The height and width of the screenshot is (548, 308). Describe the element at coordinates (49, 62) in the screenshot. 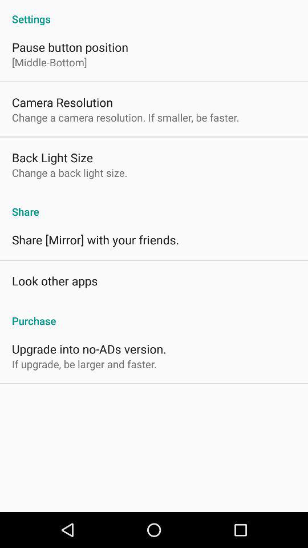

I see `turn off the icon below the pause button position` at that location.